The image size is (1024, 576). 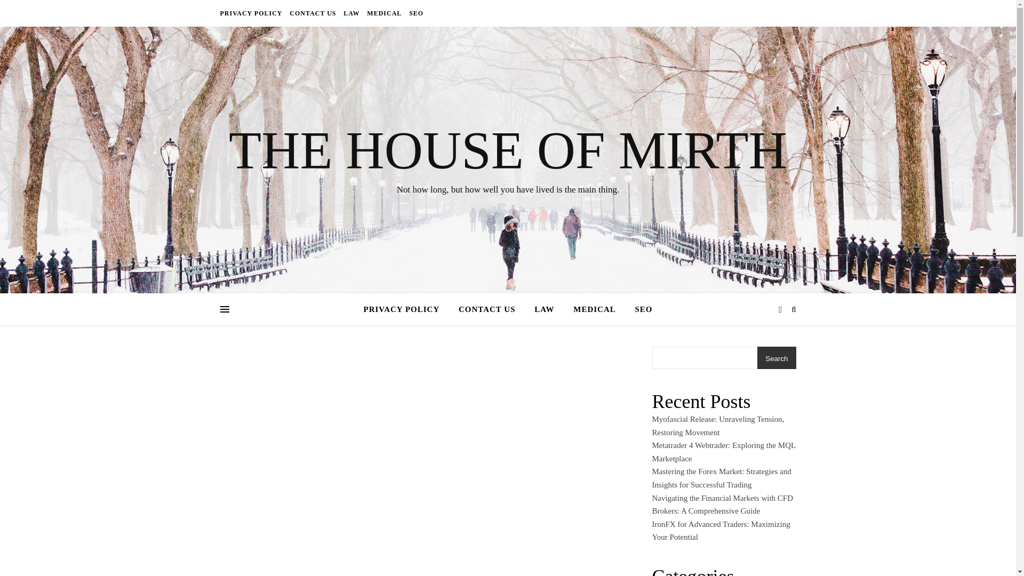 I want to click on Metatrader 4 Webtrader: Exploring the MQL Marketplace, so click(x=723, y=452).